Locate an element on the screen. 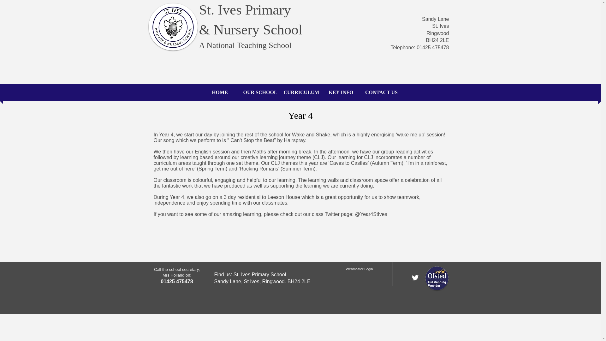  KEY INFO is located at coordinates (341, 92).